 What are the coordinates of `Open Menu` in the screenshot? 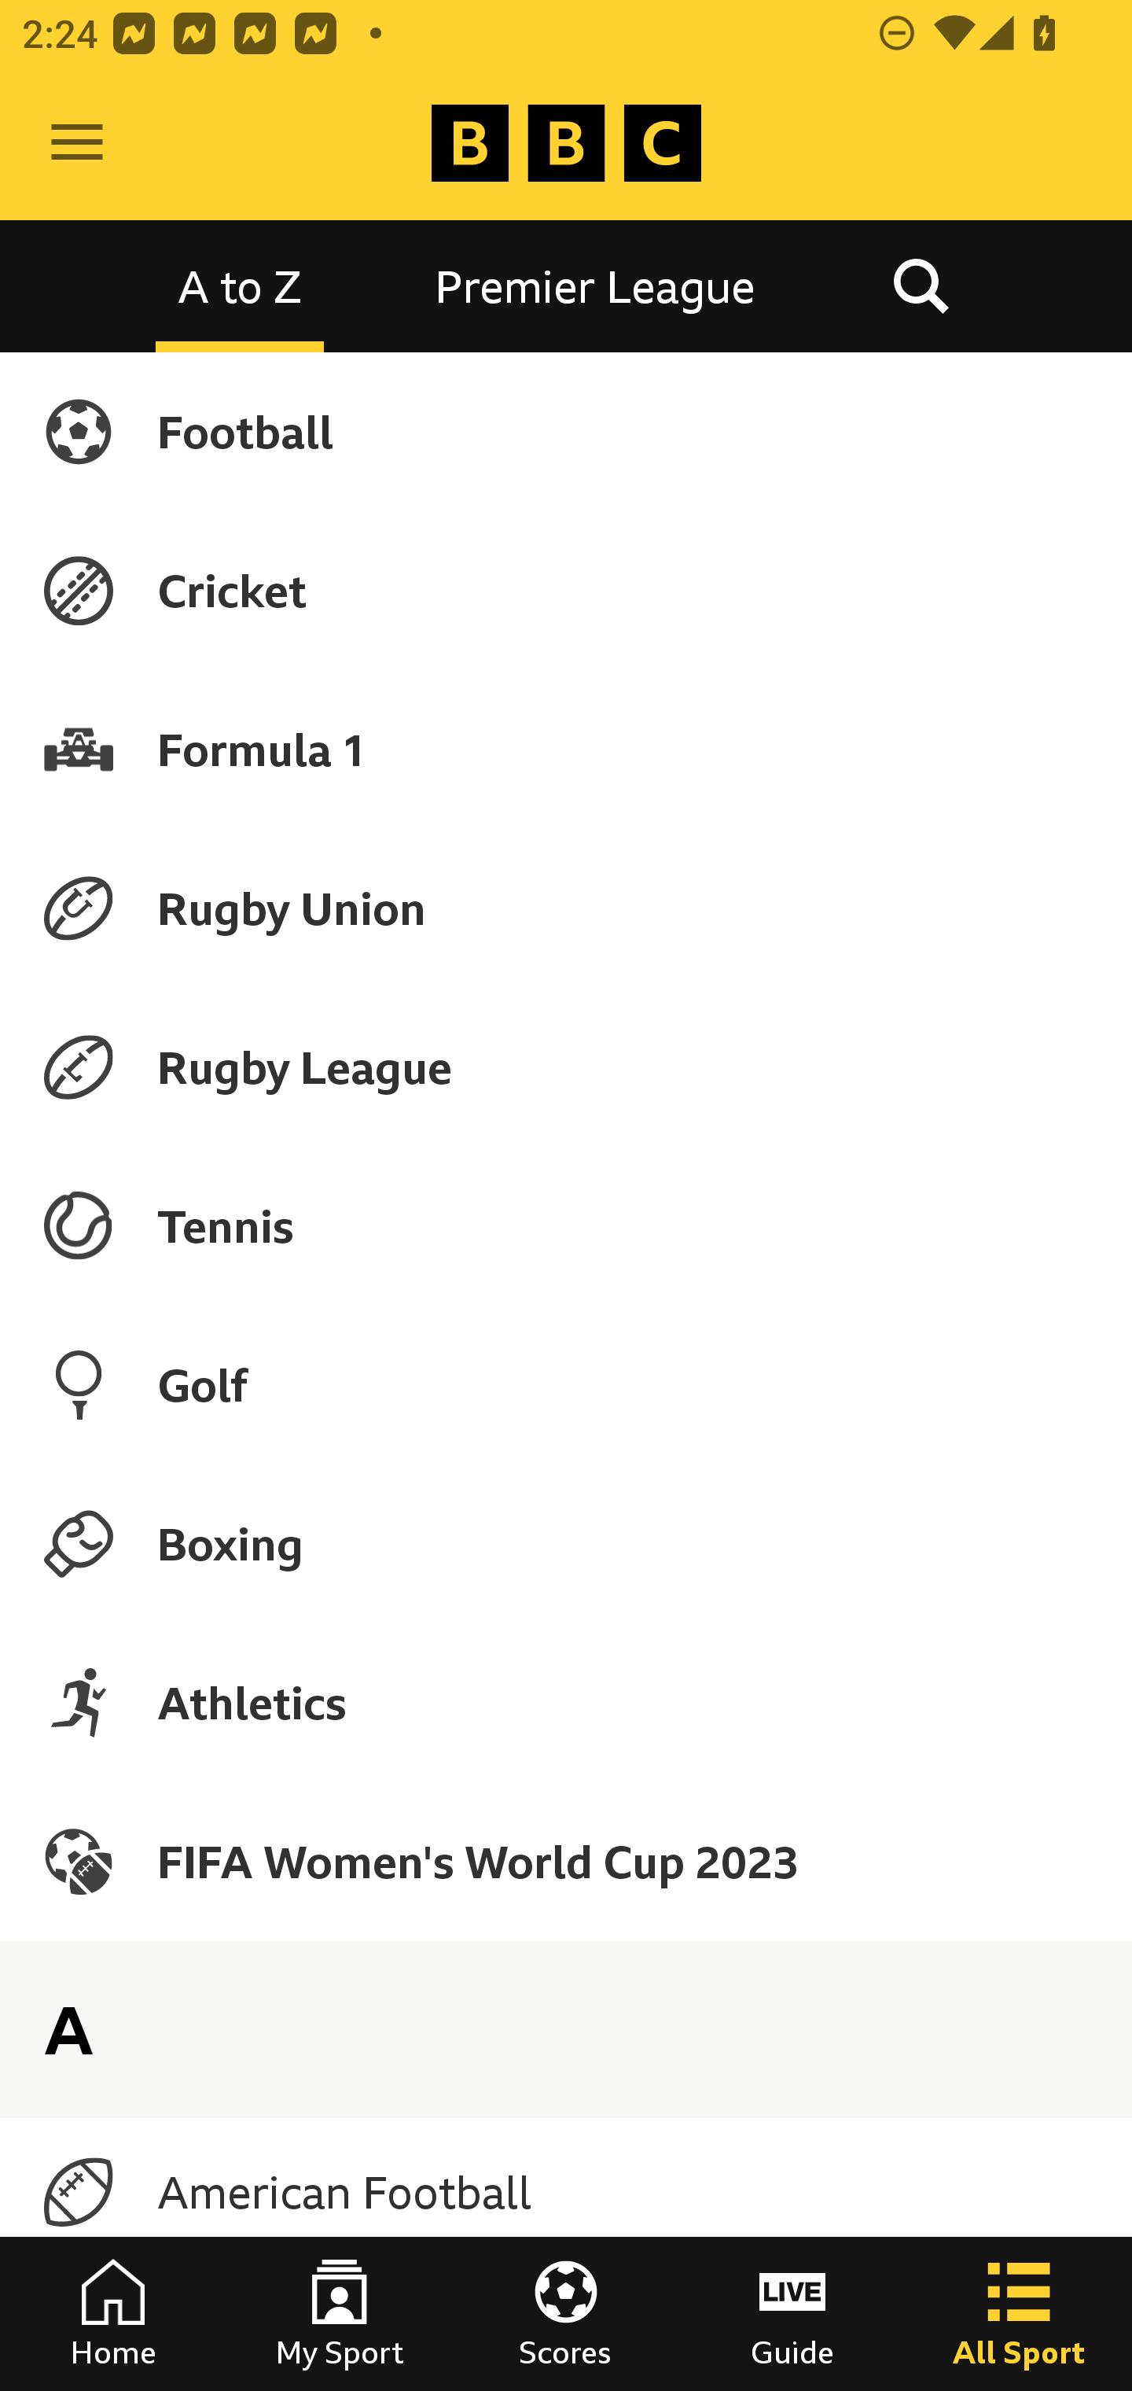 It's located at (77, 143).